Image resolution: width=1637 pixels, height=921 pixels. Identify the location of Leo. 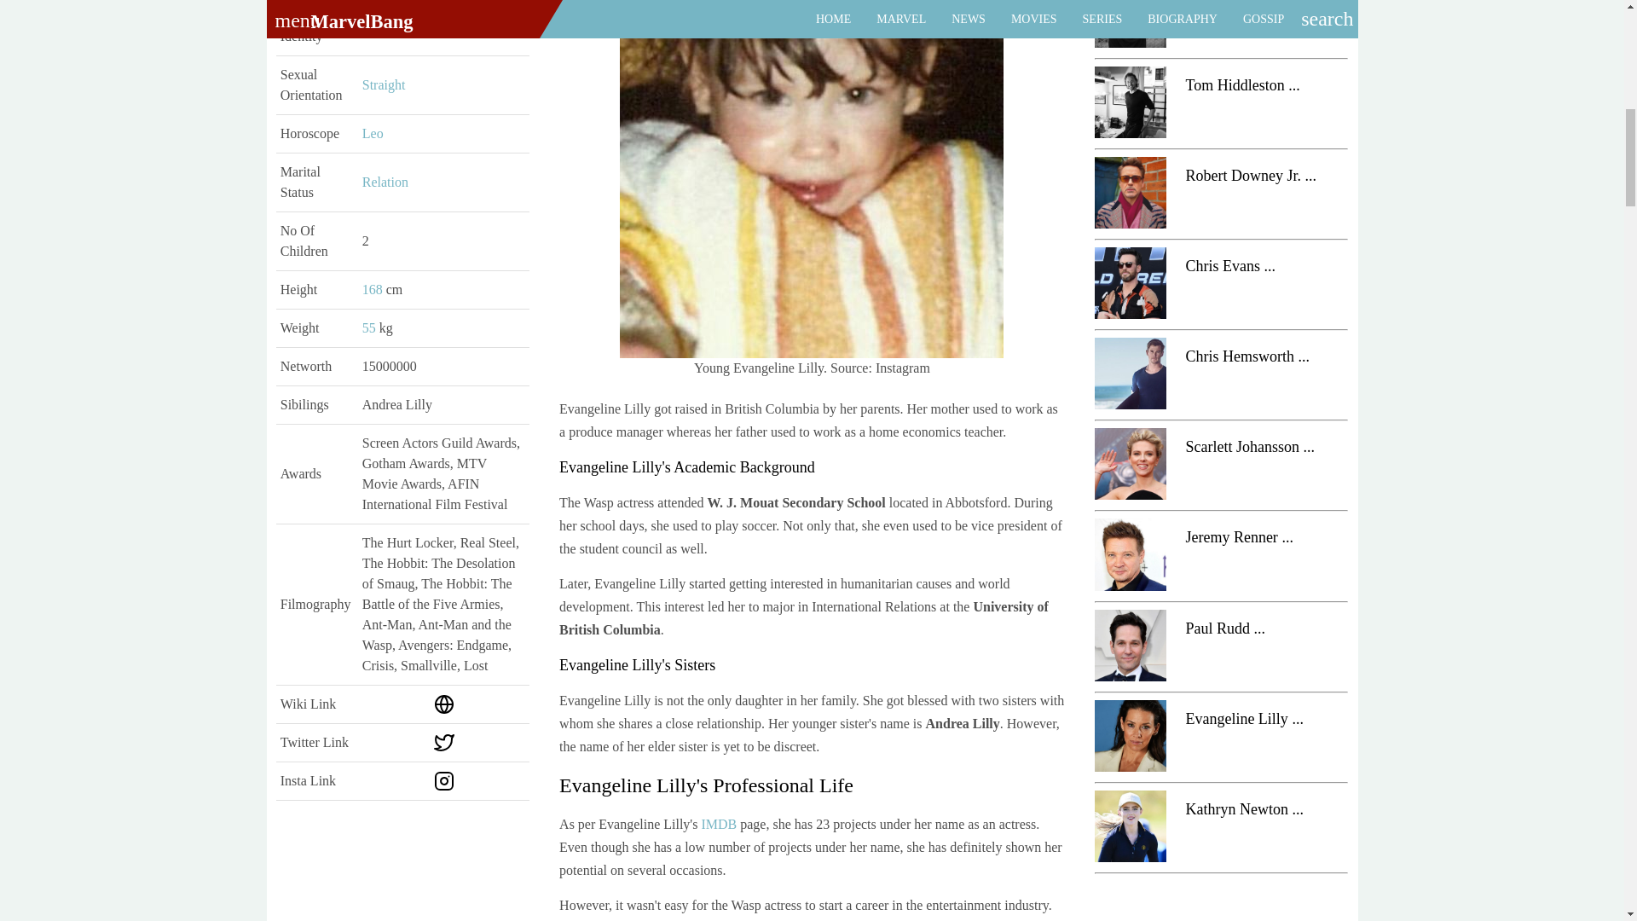
(372, 133).